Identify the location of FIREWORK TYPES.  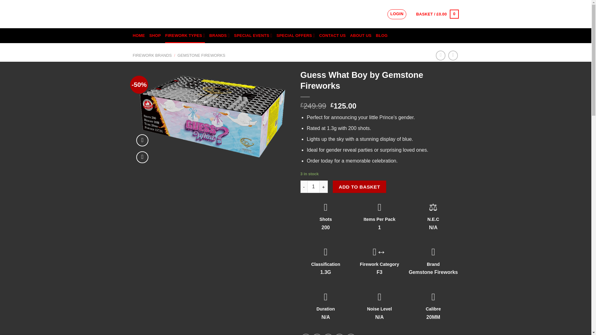
(185, 35).